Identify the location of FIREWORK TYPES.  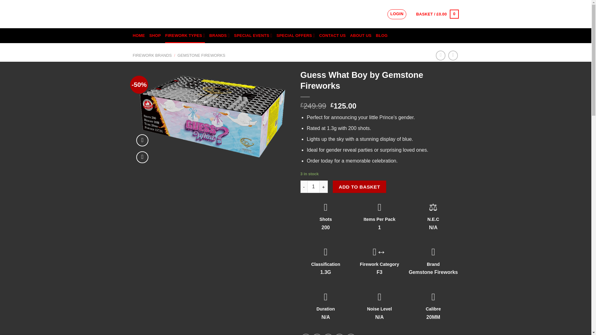
(185, 35).